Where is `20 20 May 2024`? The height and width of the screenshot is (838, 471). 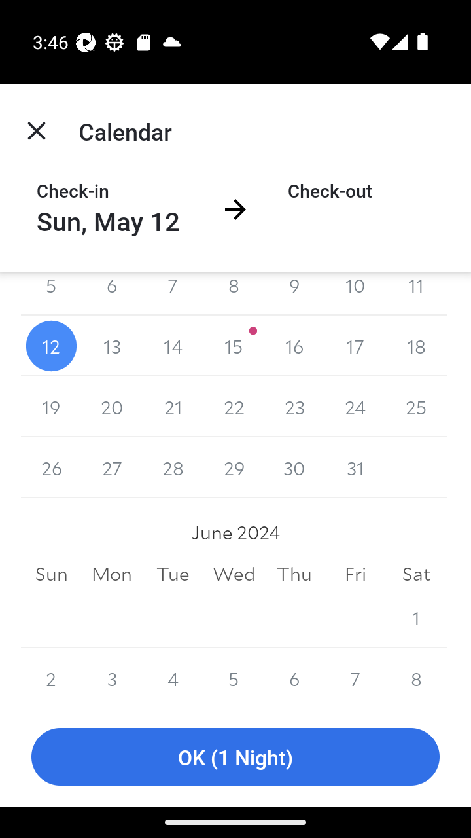
20 20 May 2024 is located at coordinates (113, 407).